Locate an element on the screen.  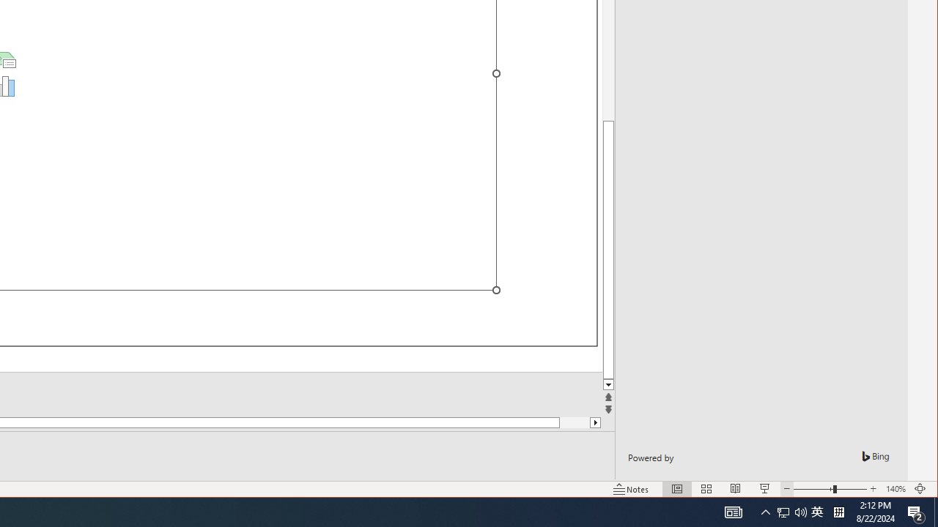
Zoom 140% is located at coordinates (895, 489).